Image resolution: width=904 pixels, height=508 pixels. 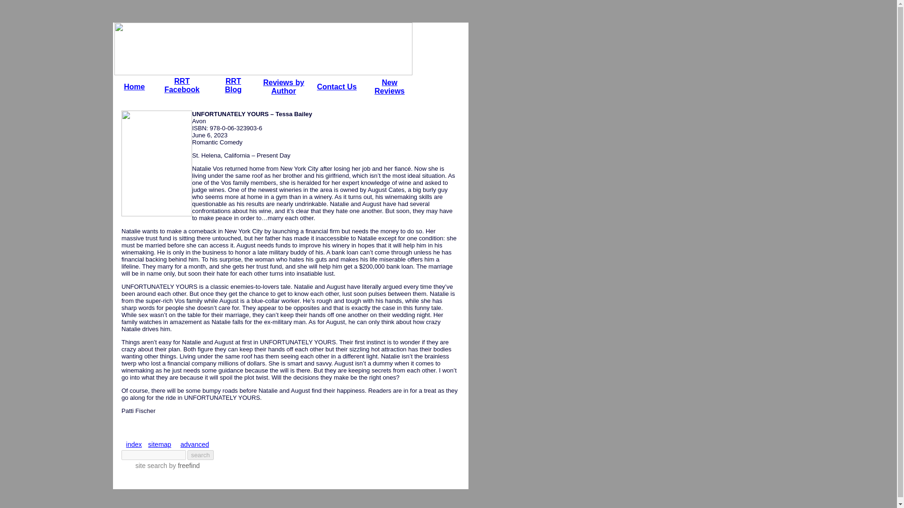 I want to click on Home, so click(x=134, y=87).